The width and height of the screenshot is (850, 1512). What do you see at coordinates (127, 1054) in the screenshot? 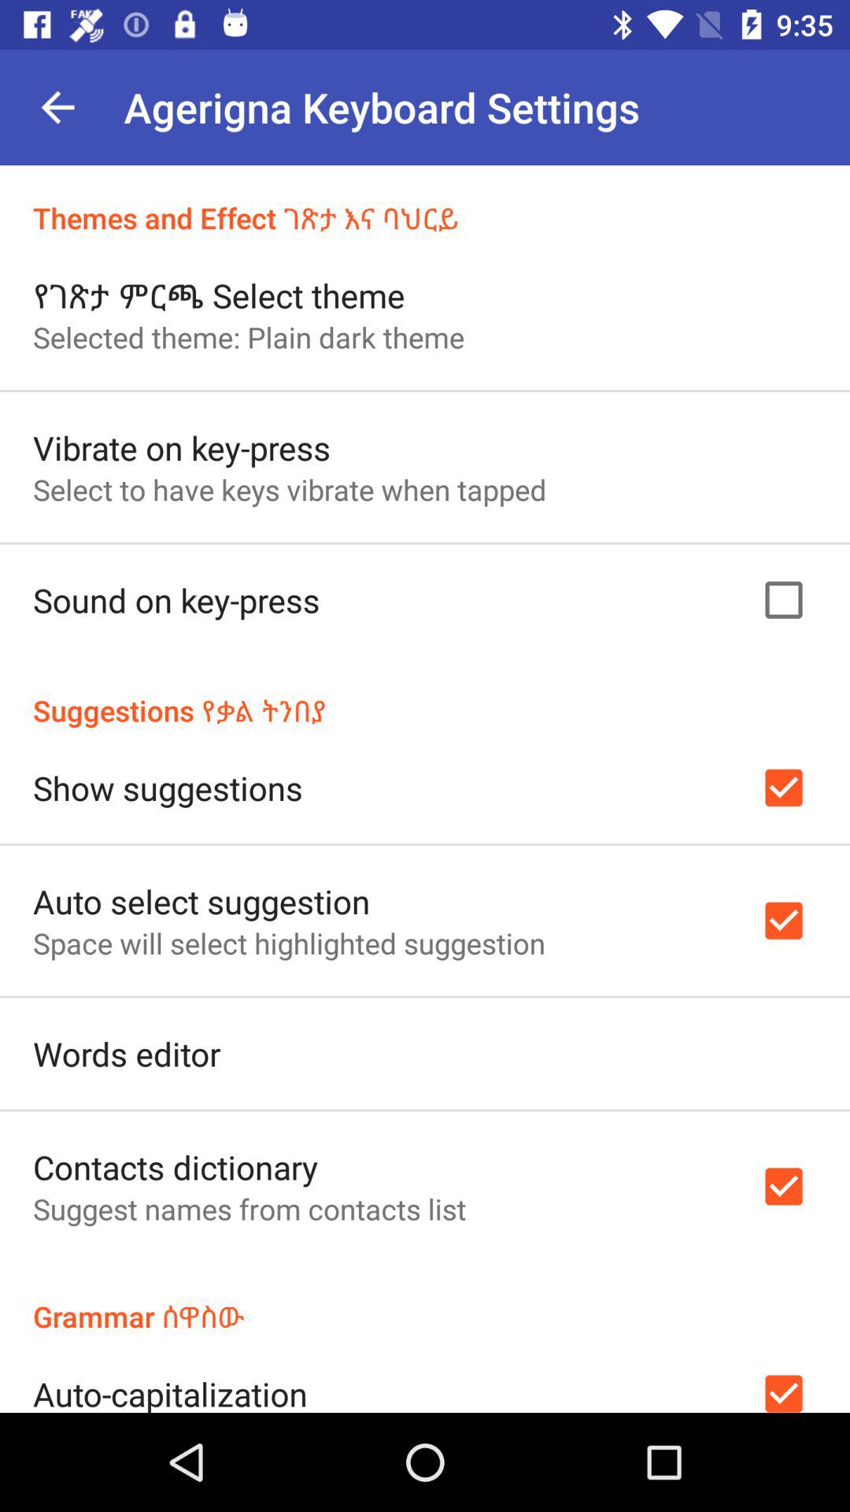
I see `turn off icon above the contacts dictionary item` at bounding box center [127, 1054].